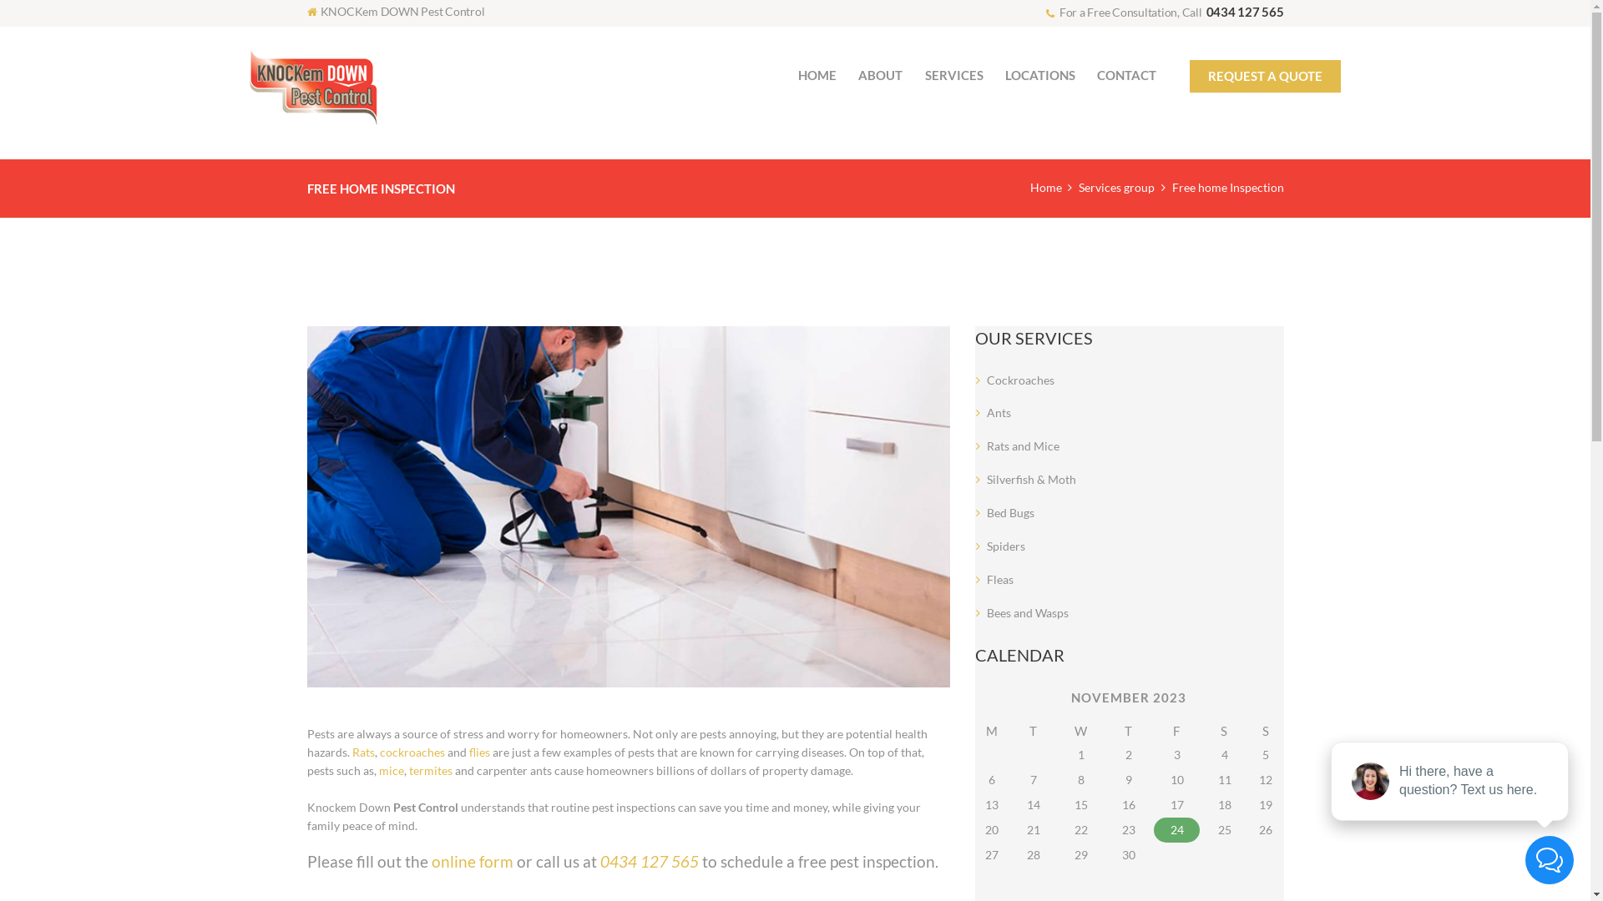 Image resolution: width=1603 pixels, height=901 pixels. I want to click on Spiders, so click(1006, 546).